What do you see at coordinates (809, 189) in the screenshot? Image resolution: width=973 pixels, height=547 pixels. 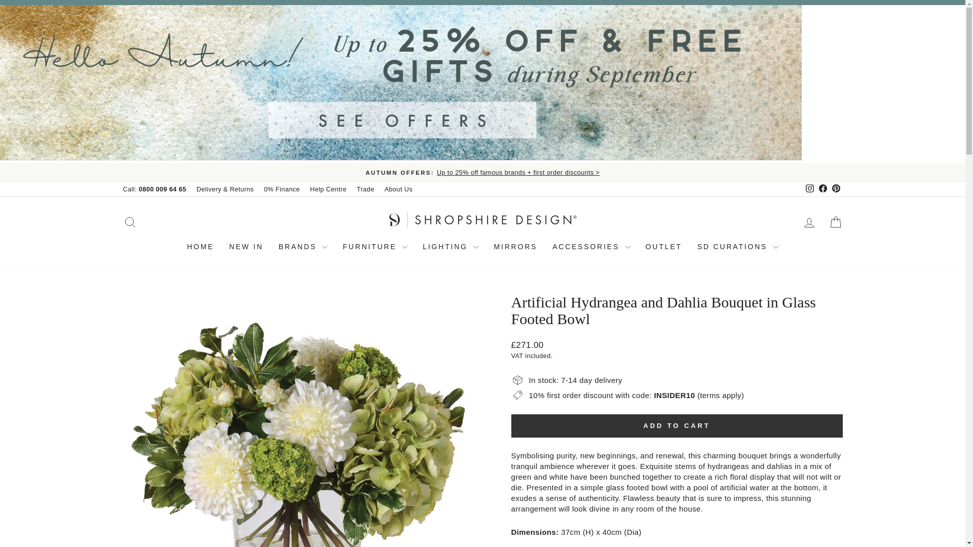 I see `Shropshire Design on Instagram` at bounding box center [809, 189].